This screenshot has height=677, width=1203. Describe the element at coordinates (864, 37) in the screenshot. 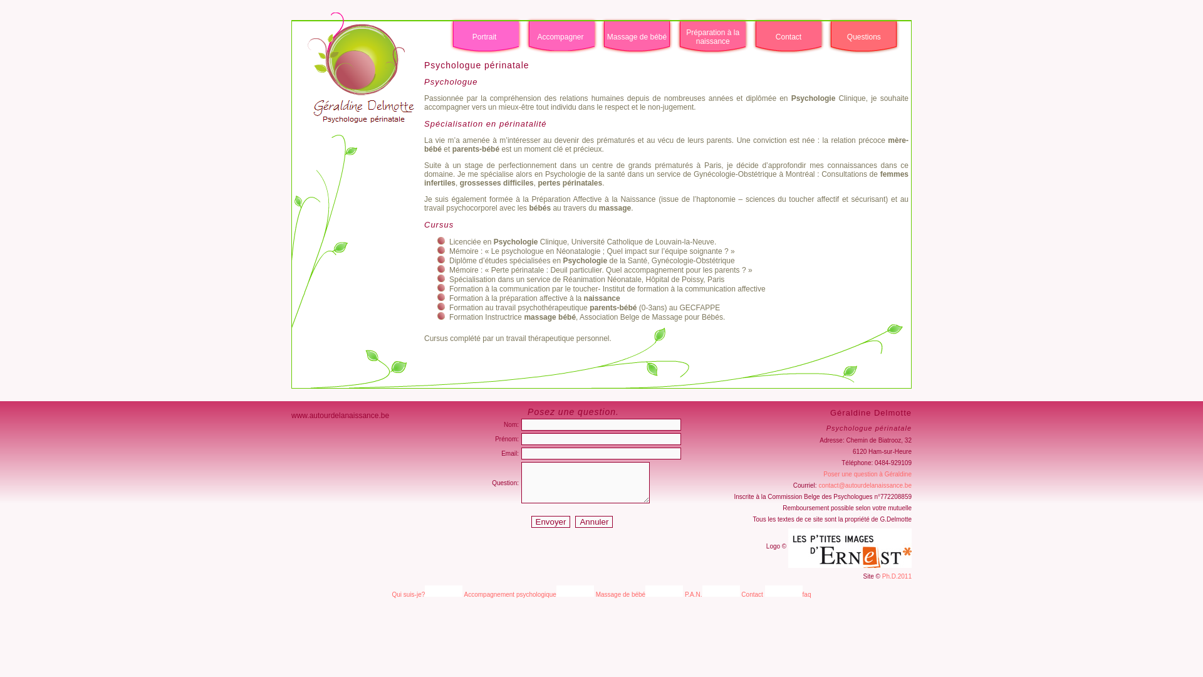

I see `Questions` at that location.